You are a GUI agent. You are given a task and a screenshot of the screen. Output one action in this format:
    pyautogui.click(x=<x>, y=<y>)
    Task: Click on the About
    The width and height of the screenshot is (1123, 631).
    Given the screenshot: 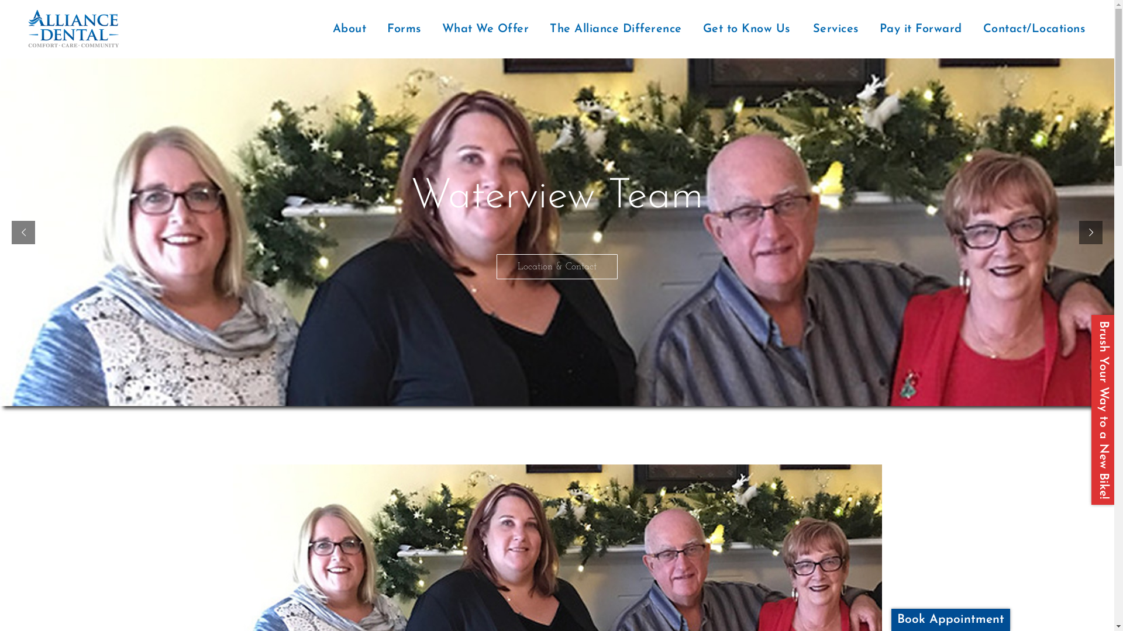 What is the action you would take?
    pyautogui.click(x=350, y=29)
    